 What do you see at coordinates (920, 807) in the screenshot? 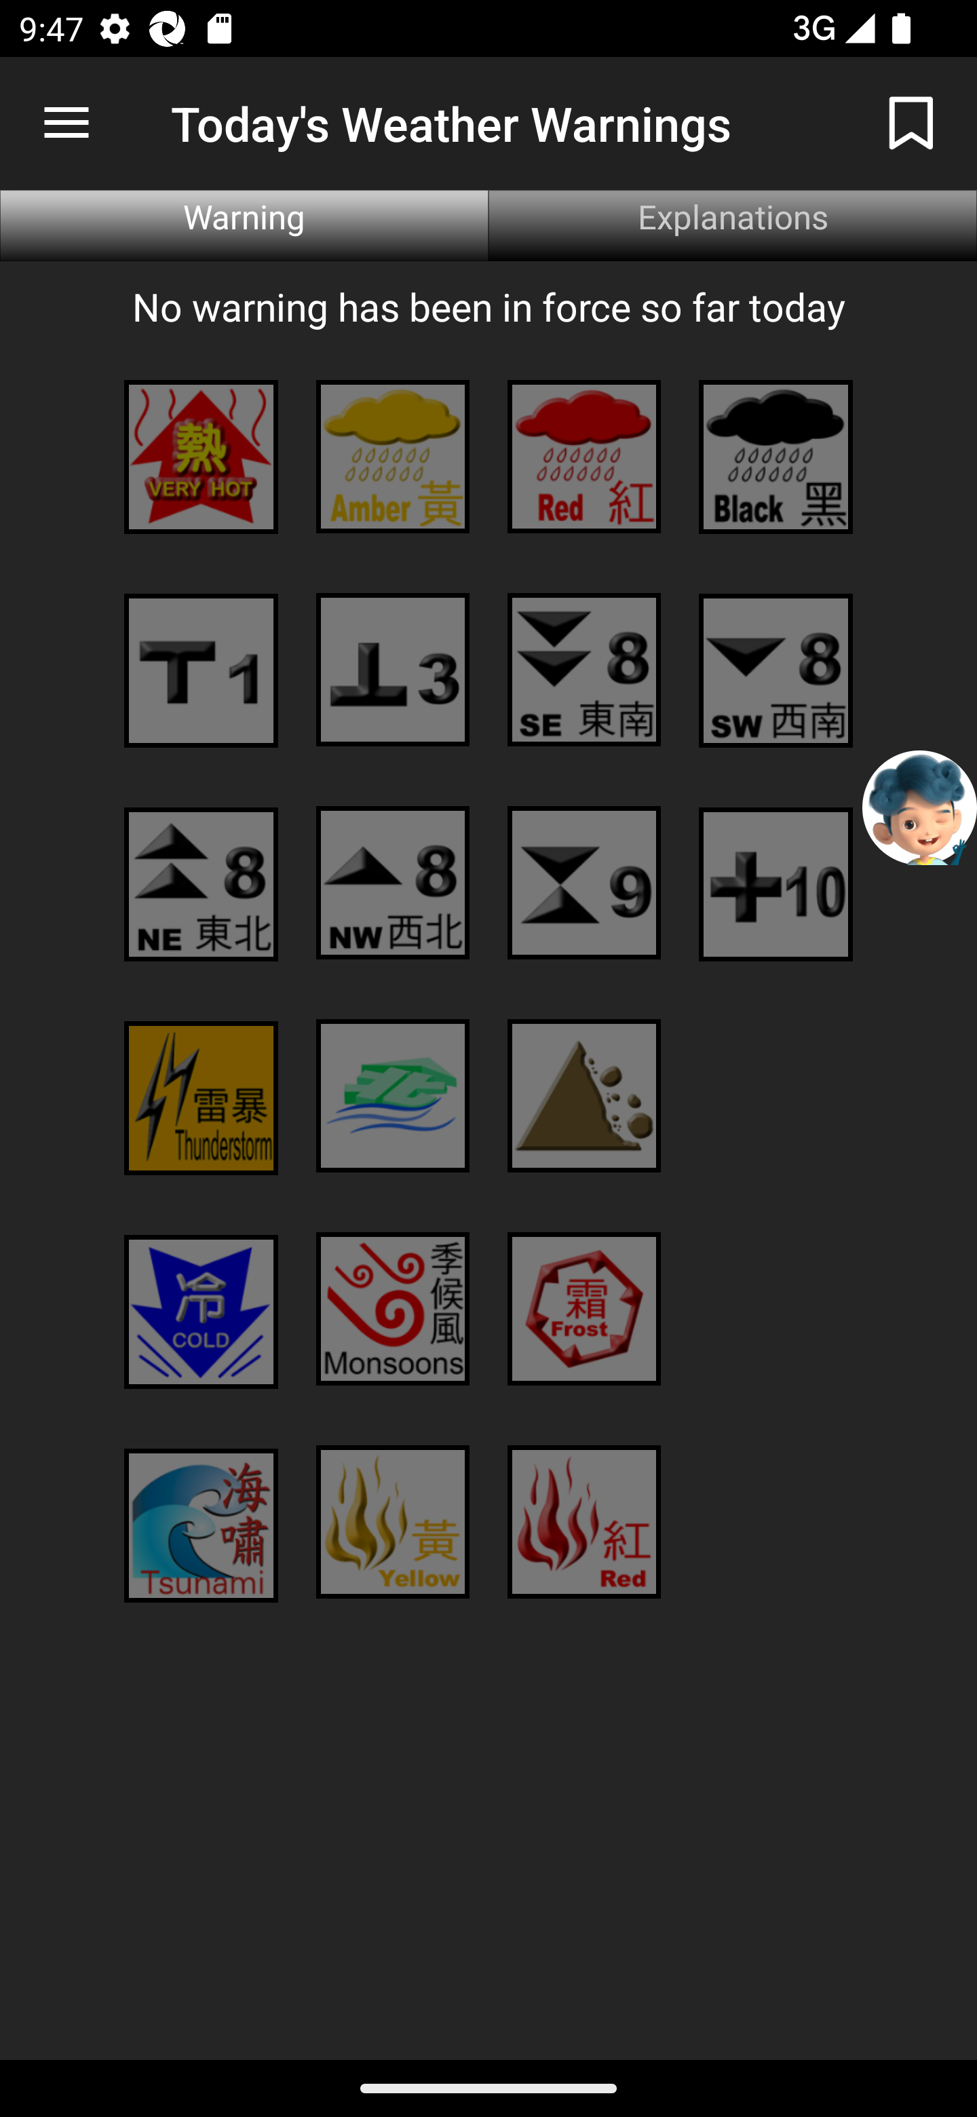
I see `Chatbot` at bounding box center [920, 807].